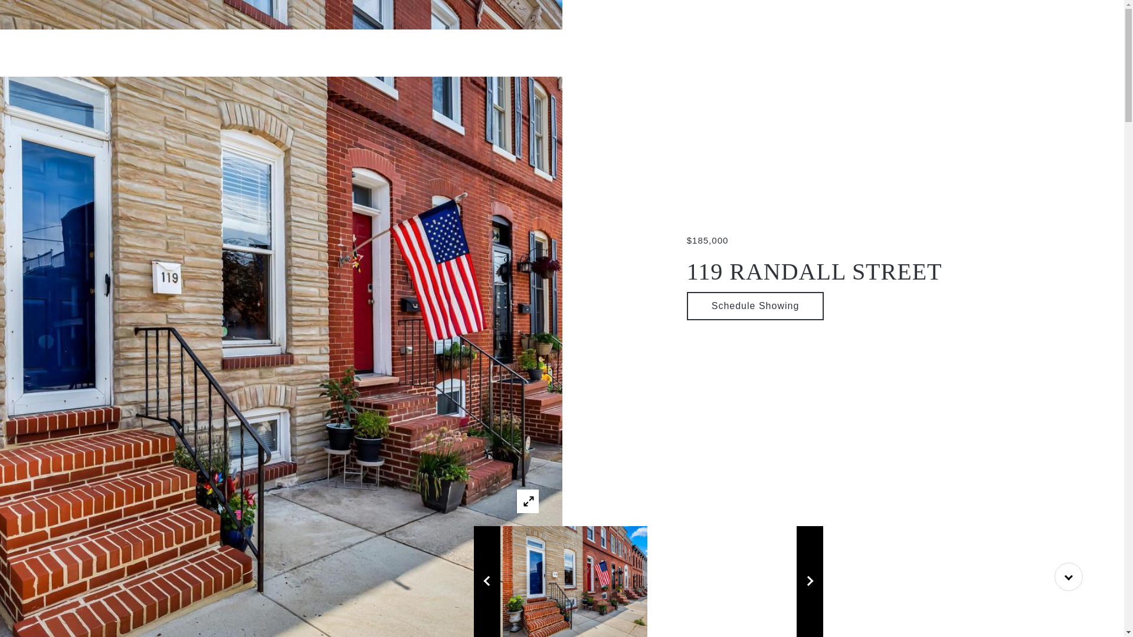 Image resolution: width=1133 pixels, height=637 pixels. Describe the element at coordinates (755, 306) in the screenshot. I see `Schedule Showing` at that location.